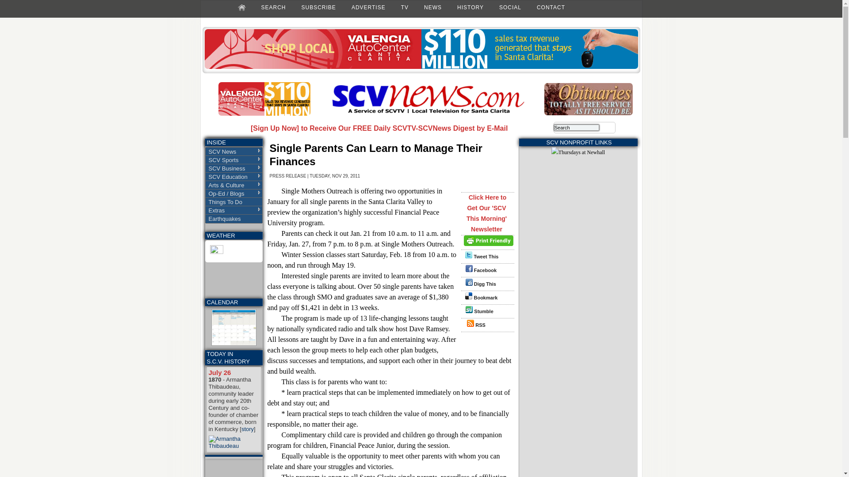 This screenshot has width=849, height=477. I want to click on SEARCH, so click(273, 7).